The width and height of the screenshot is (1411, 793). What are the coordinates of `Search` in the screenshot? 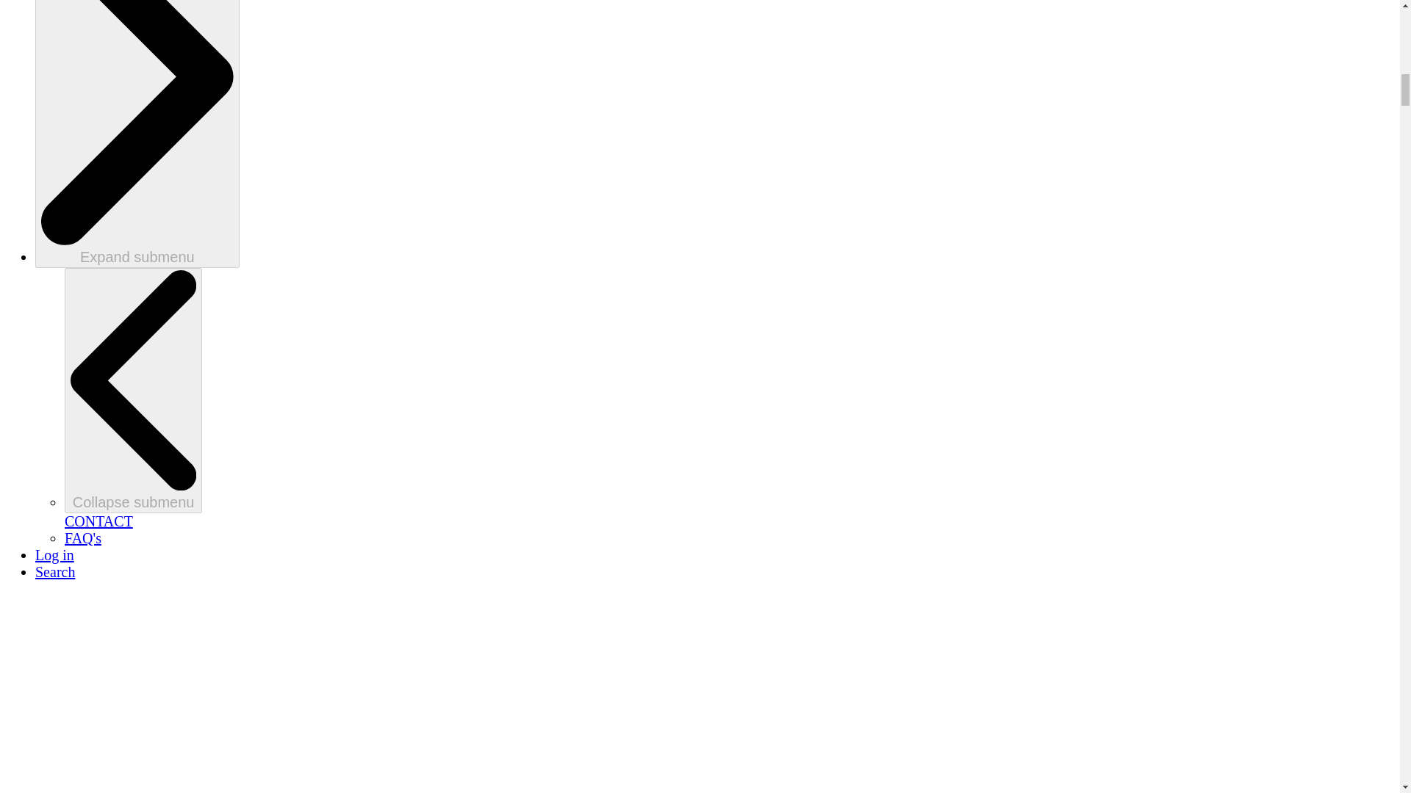 It's located at (54, 571).